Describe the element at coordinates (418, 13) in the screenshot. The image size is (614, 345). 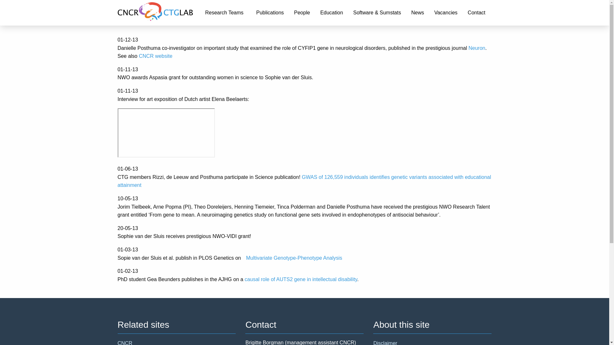
I see `News` at that location.